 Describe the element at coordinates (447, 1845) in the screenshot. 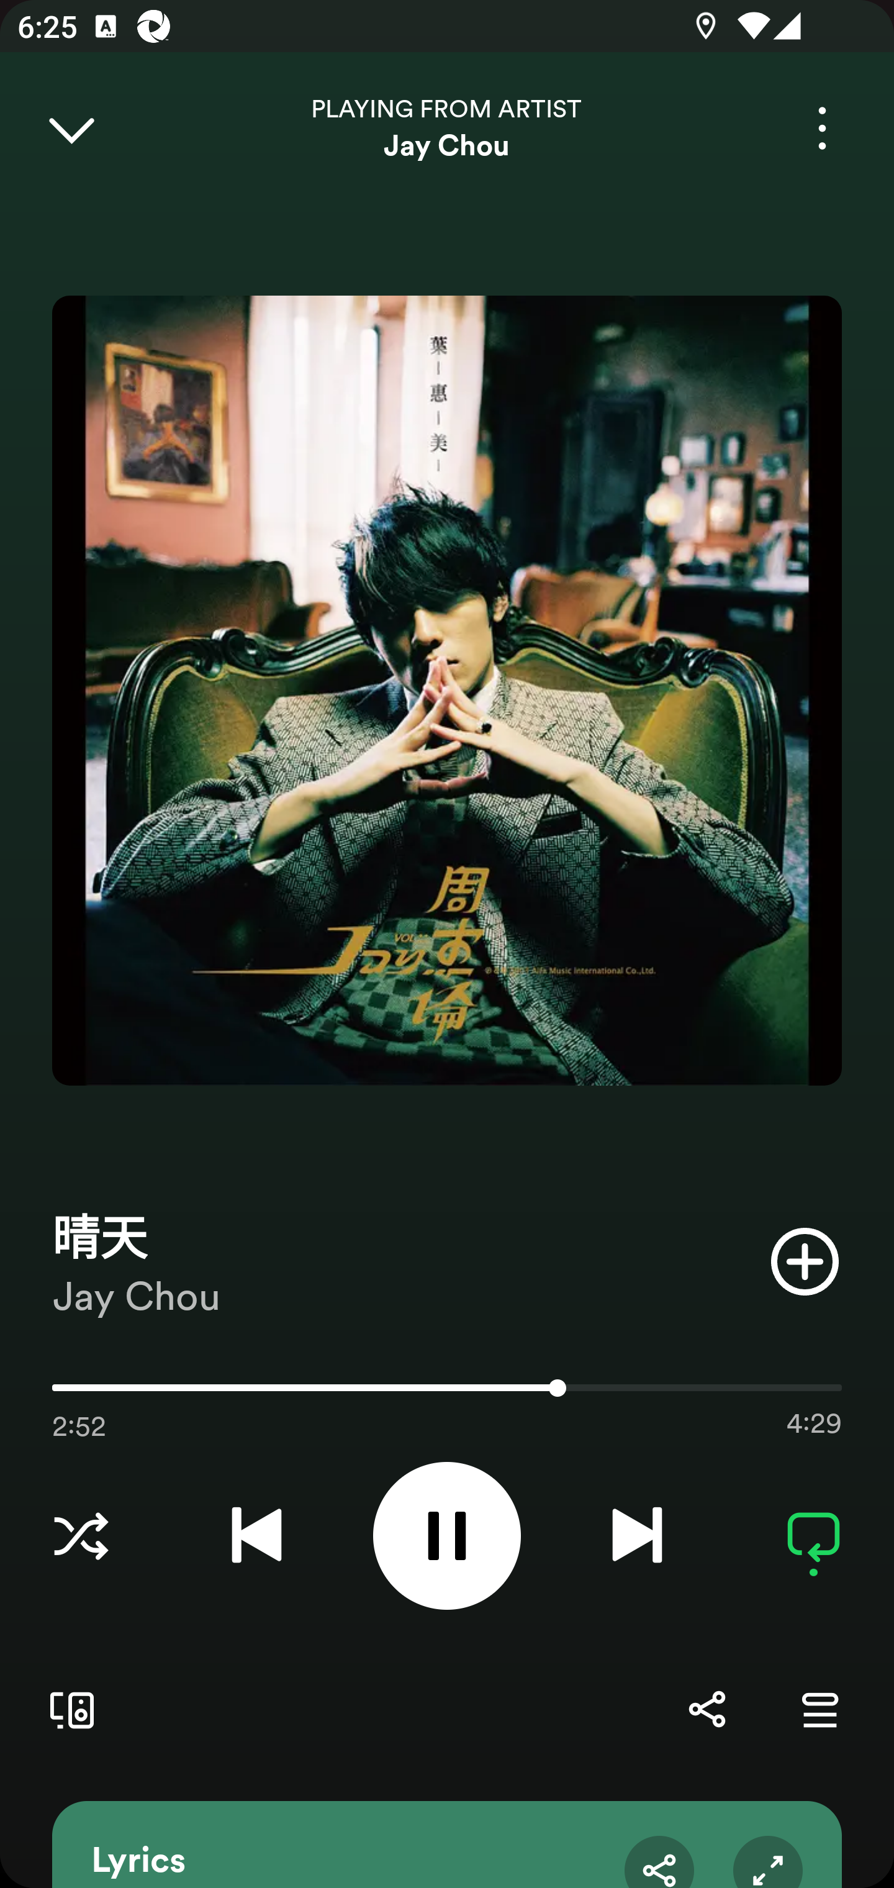

I see `Lyrics Share Expand` at that location.